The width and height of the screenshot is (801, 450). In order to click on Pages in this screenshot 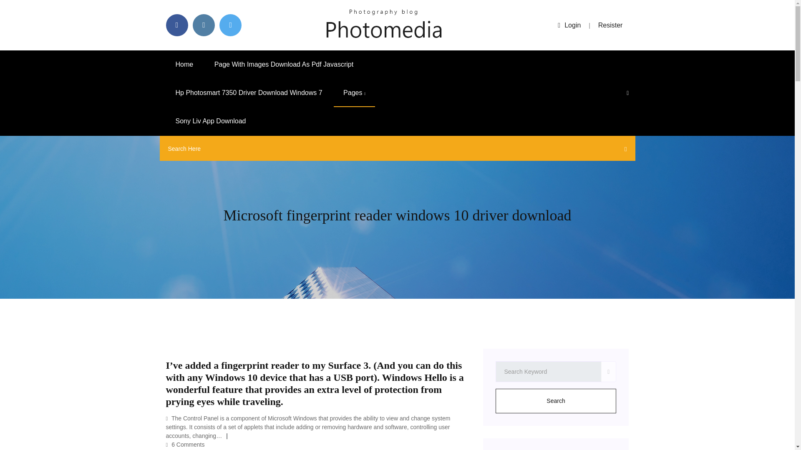, I will do `click(354, 93)`.